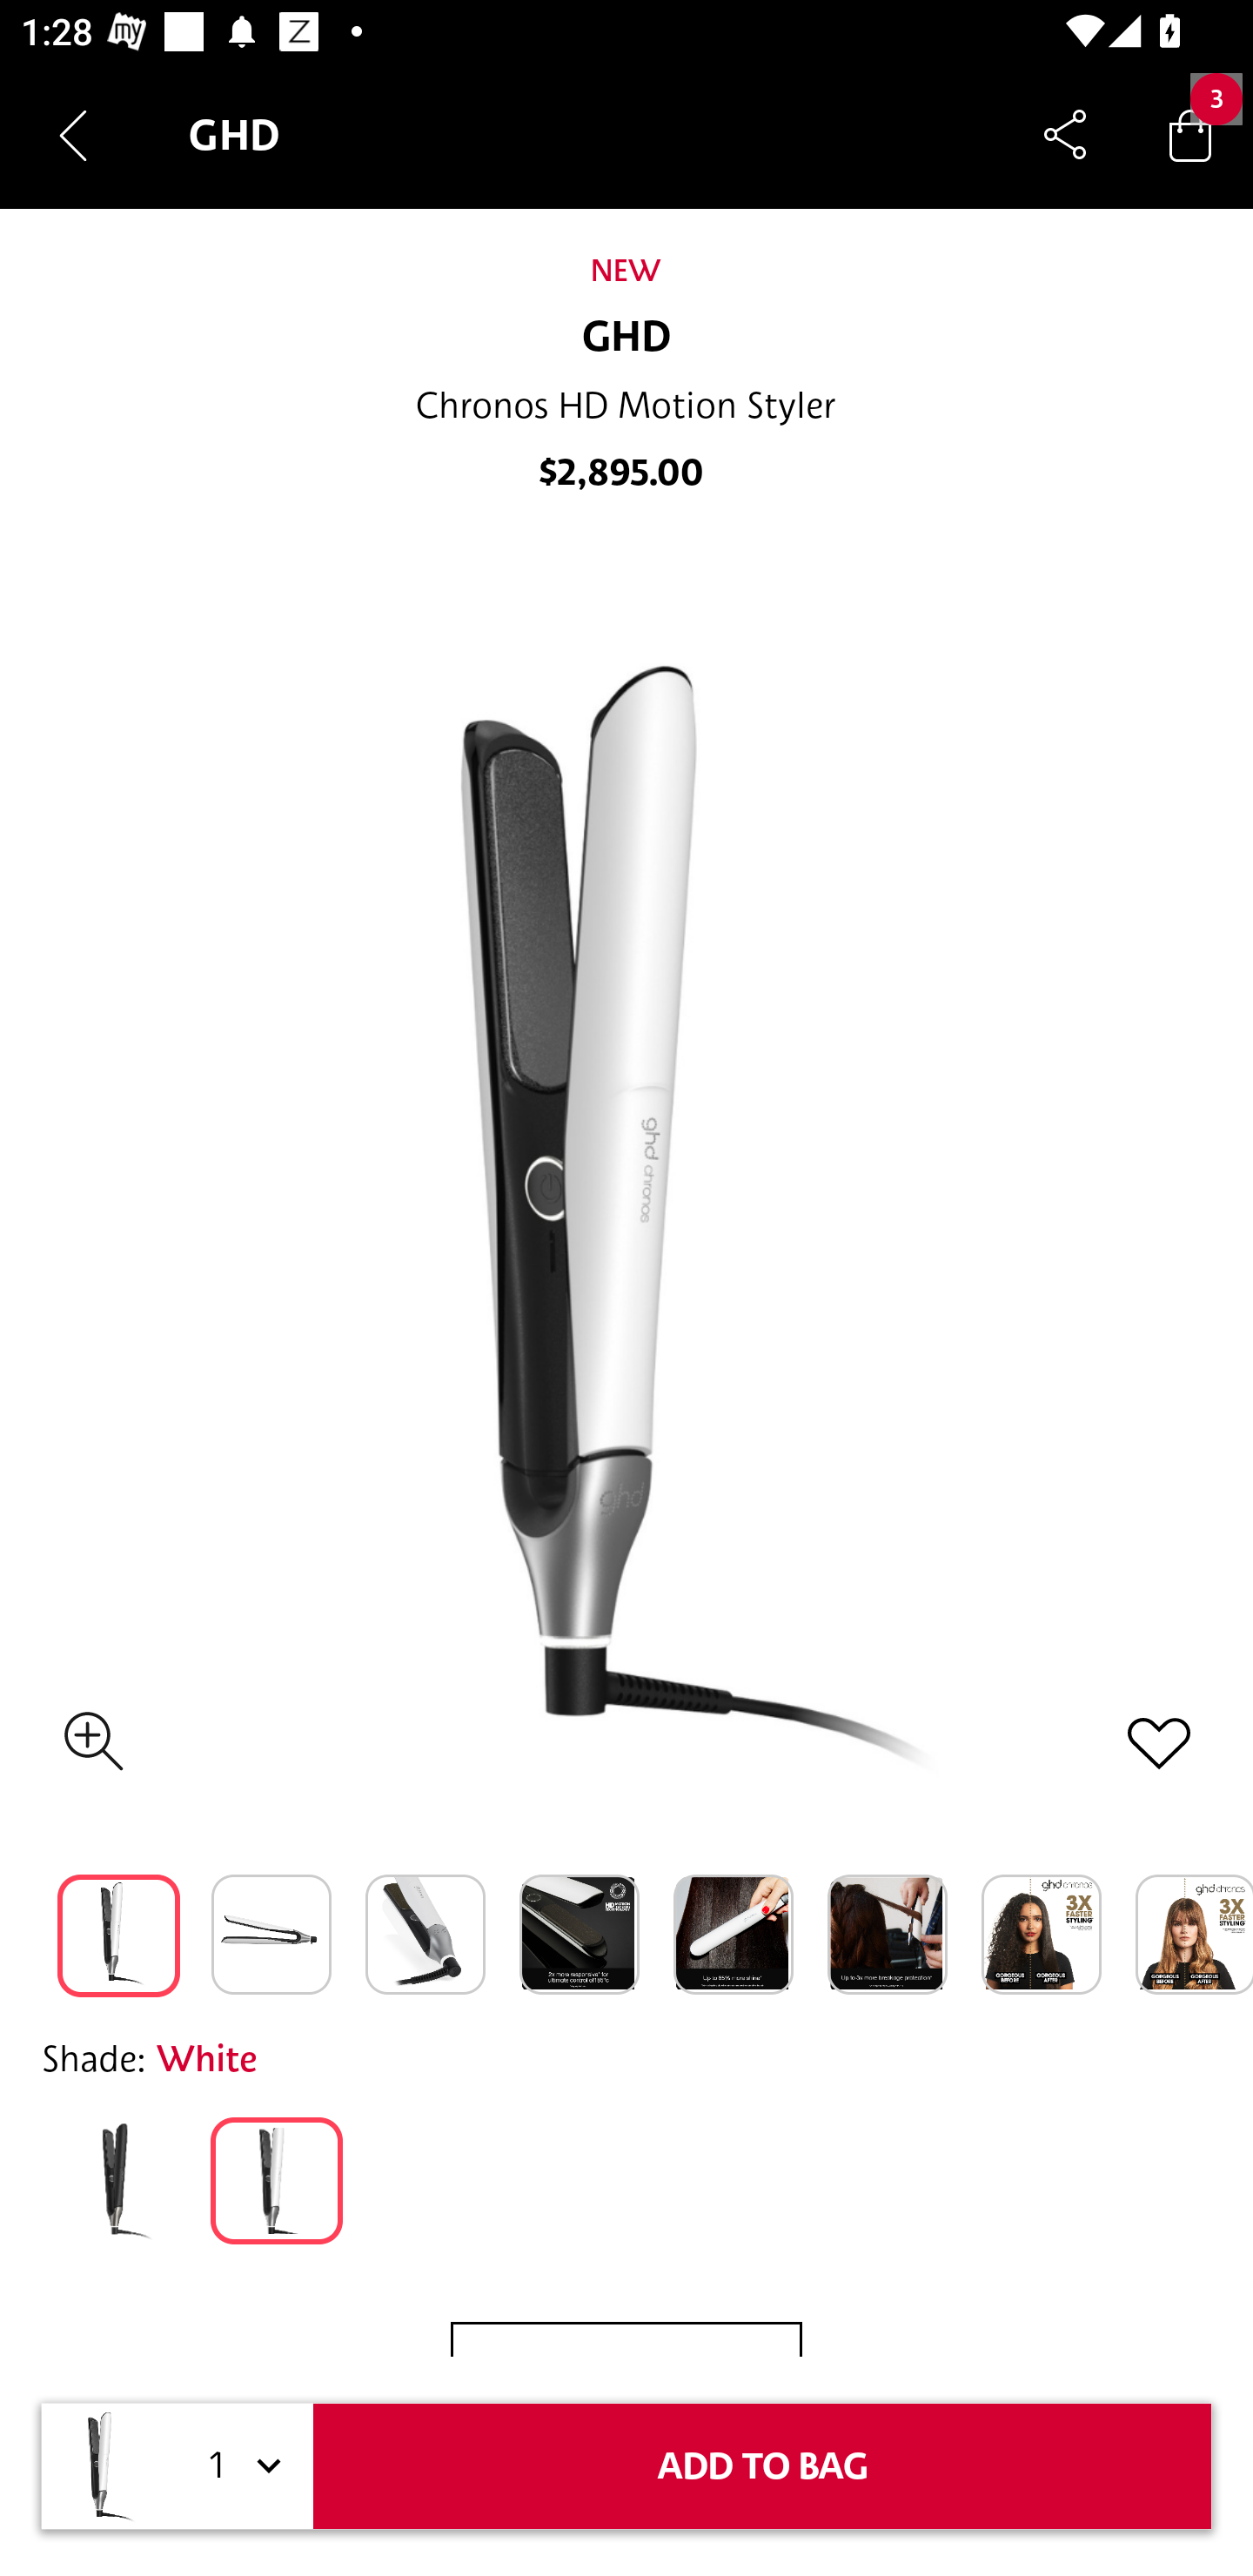  Describe the element at coordinates (240, 2466) in the screenshot. I see `1` at that location.